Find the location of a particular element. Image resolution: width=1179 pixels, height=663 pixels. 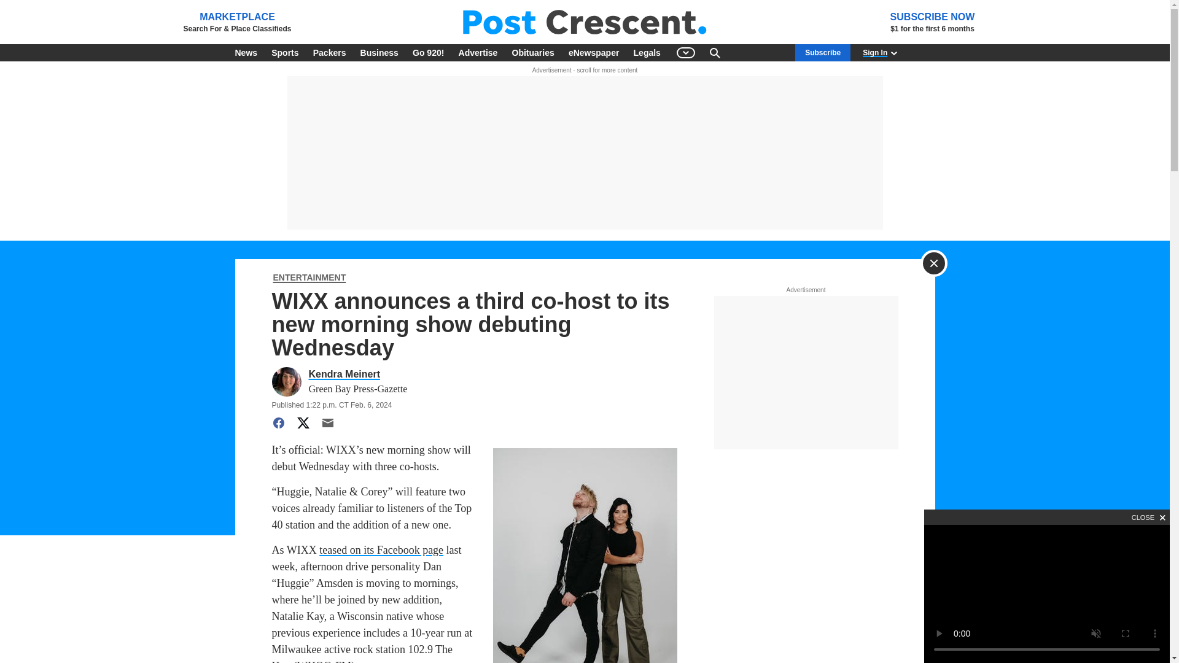

Packers is located at coordinates (329, 53).